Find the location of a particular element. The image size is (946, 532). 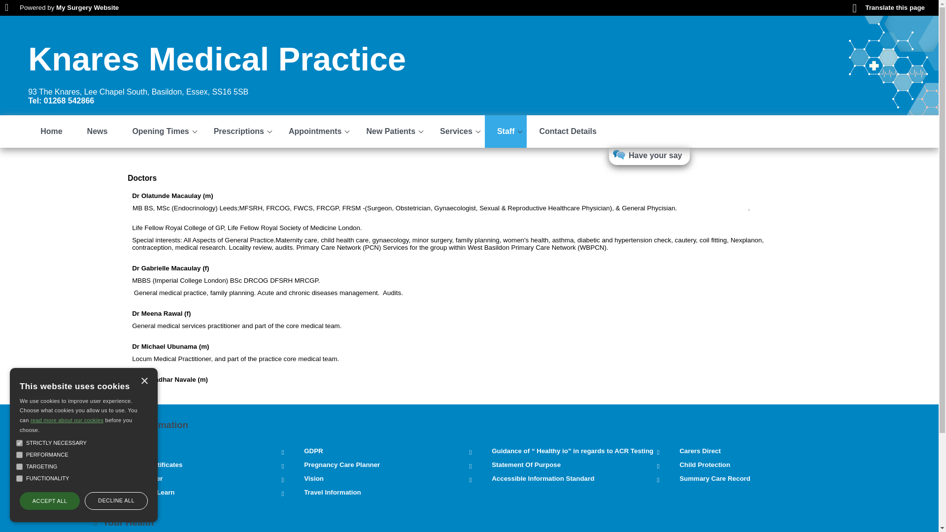

read more about our cookies is located at coordinates (67, 420).